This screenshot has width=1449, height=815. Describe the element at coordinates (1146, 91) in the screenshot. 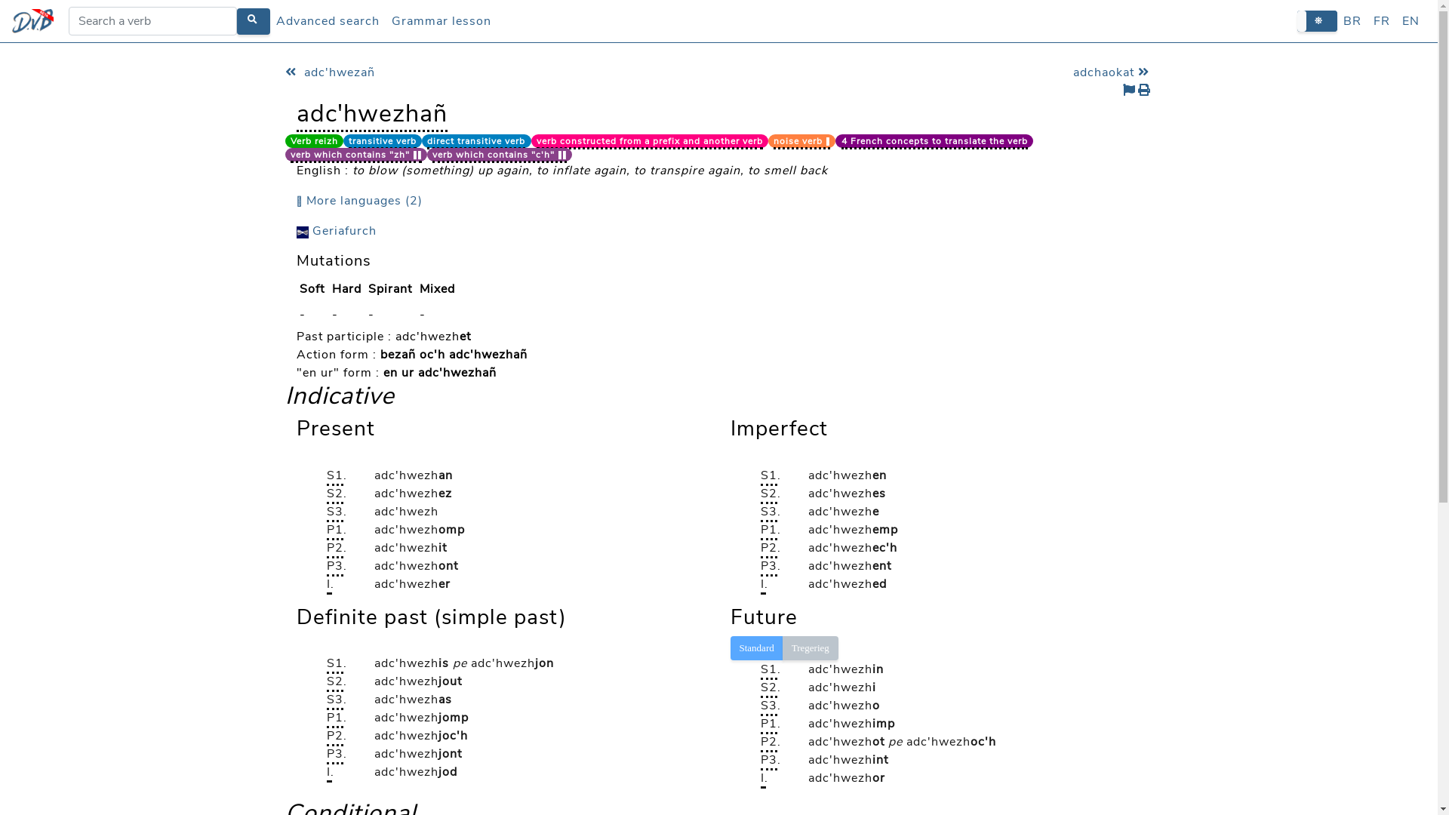

I see `Print` at that location.